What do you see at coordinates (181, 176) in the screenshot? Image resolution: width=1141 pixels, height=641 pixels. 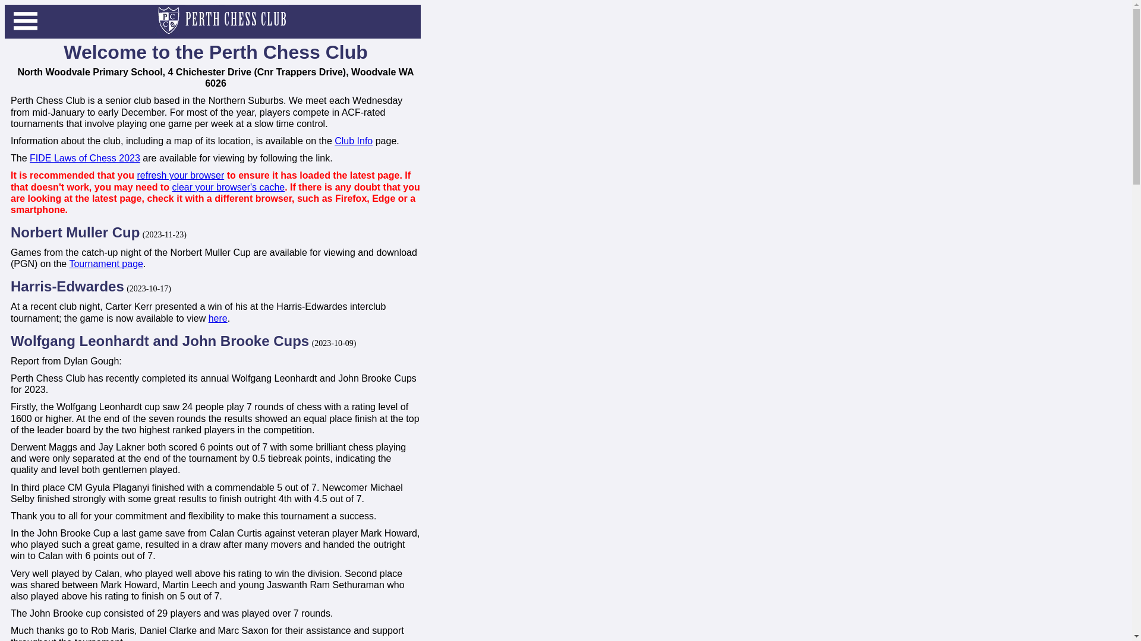 I see `refresh your browser` at bounding box center [181, 176].